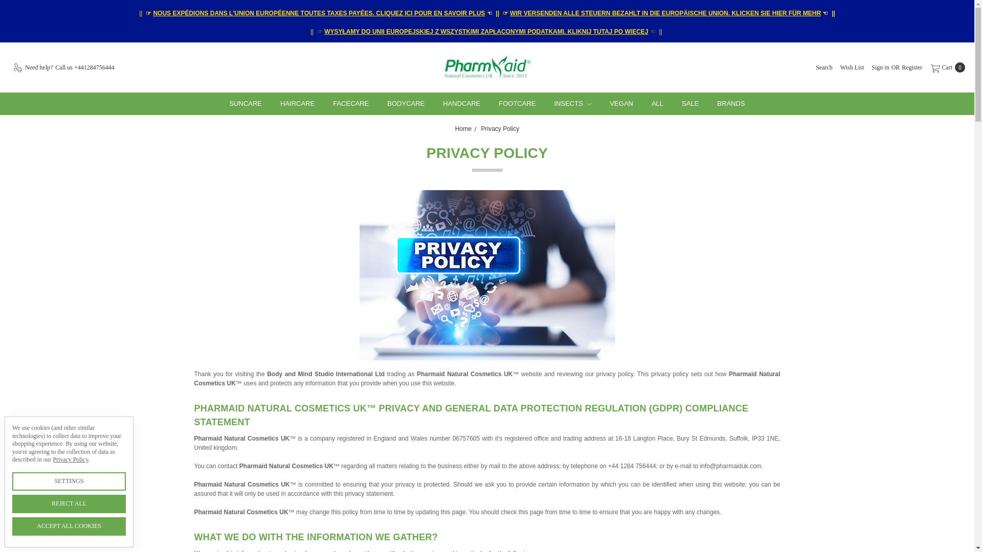  What do you see at coordinates (657, 103) in the screenshot?
I see `ALL` at bounding box center [657, 103].